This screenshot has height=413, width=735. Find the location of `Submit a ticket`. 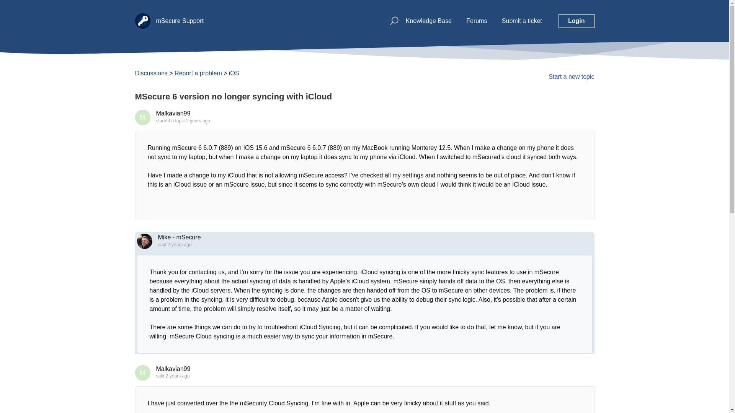

Submit a ticket is located at coordinates (522, 21).